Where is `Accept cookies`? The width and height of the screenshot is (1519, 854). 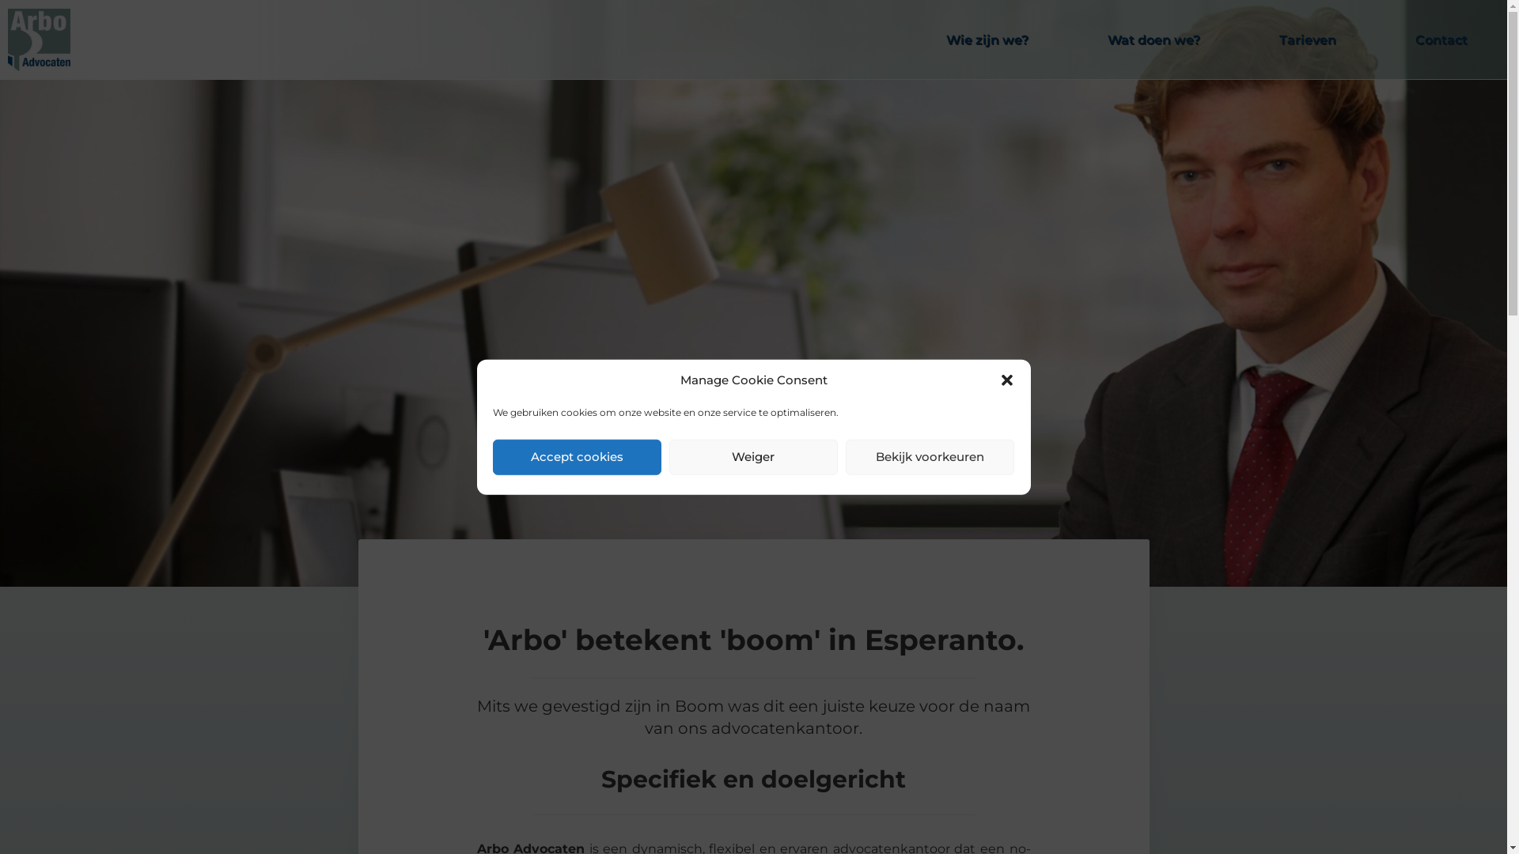 Accept cookies is located at coordinates (576, 457).